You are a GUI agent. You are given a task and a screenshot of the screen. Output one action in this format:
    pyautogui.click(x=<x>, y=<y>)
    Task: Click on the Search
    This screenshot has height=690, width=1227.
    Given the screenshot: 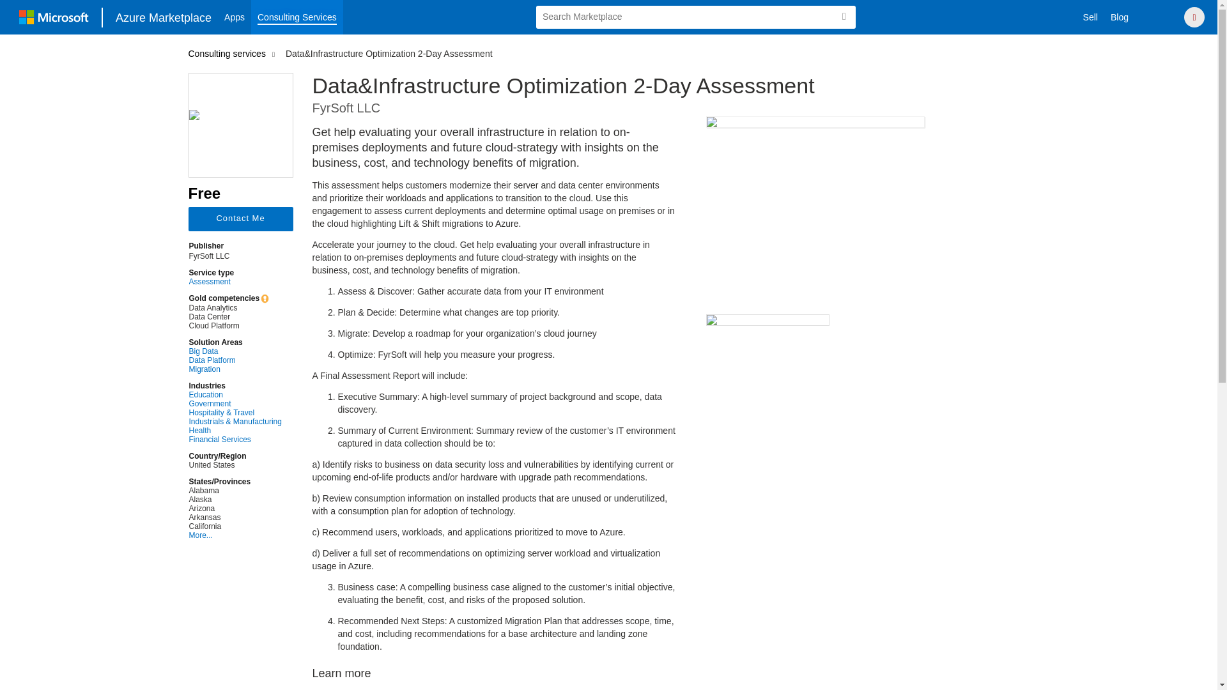 What is the action you would take?
    pyautogui.click(x=844, y=17)
    